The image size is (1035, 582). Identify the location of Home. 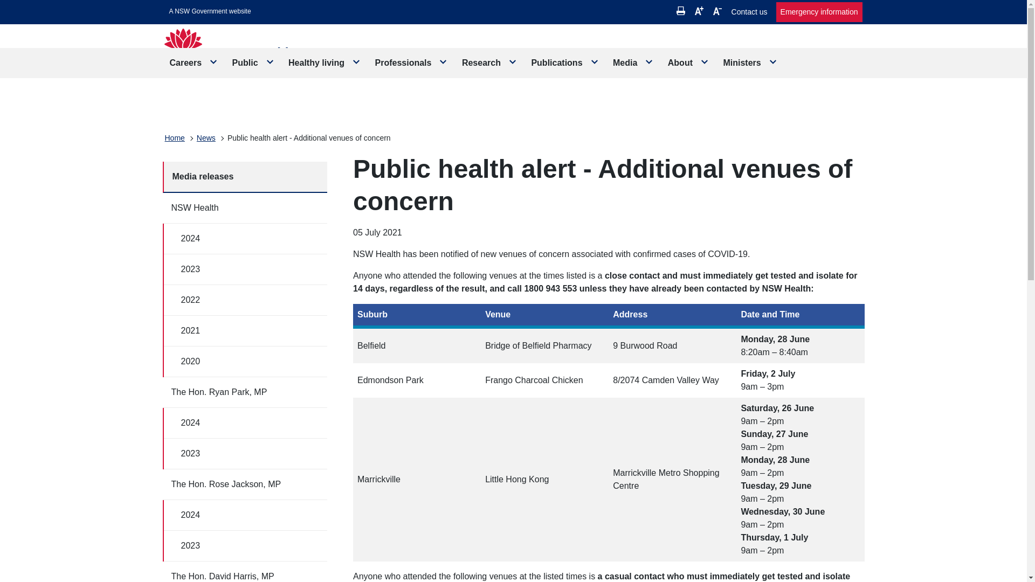
(175, 138).